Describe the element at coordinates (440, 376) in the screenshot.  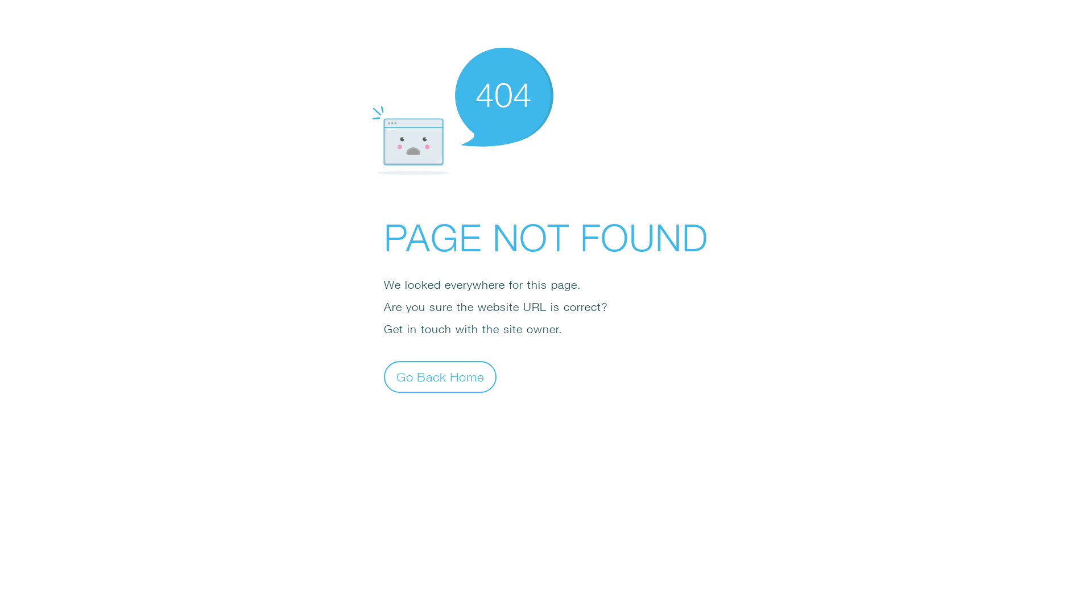
I see `Go Back Home` at that location.